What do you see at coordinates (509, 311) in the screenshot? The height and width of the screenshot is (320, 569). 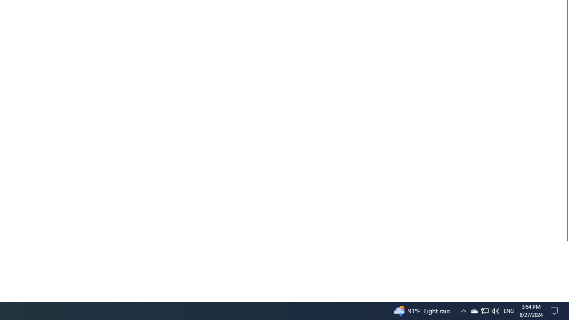 I see `Vertical Large Increase` at bounding box center [509, 311].